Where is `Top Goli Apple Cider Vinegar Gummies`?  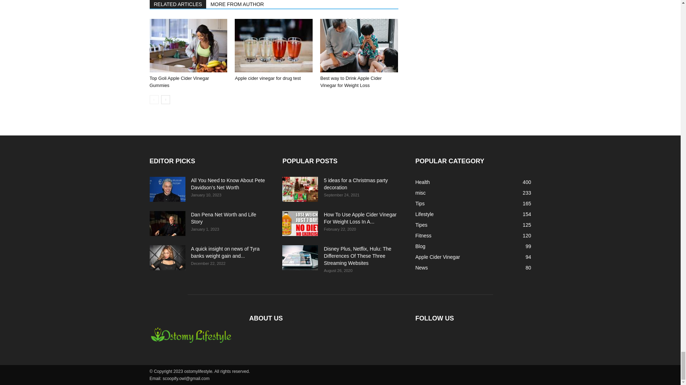
Top Goli Apple Cider Vinegar Gummies is located at coordinates (188, 46).